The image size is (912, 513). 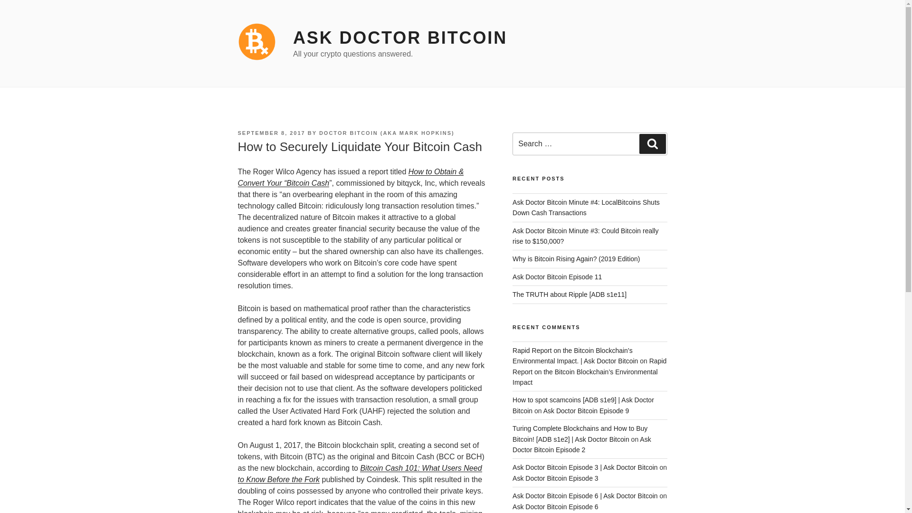 What do you see at coordinates (271, 133) in the screenshot?
I see `SEPTEMBER 8, 2017` at bounding box center [271, 133].